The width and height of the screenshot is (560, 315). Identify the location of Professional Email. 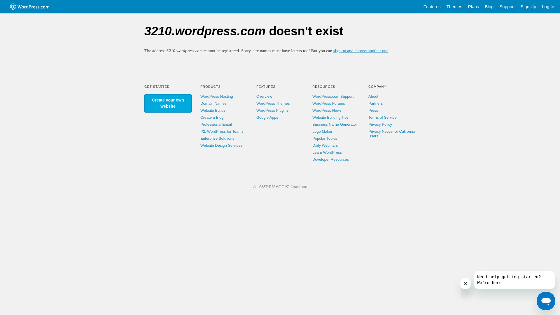
(216, 124).